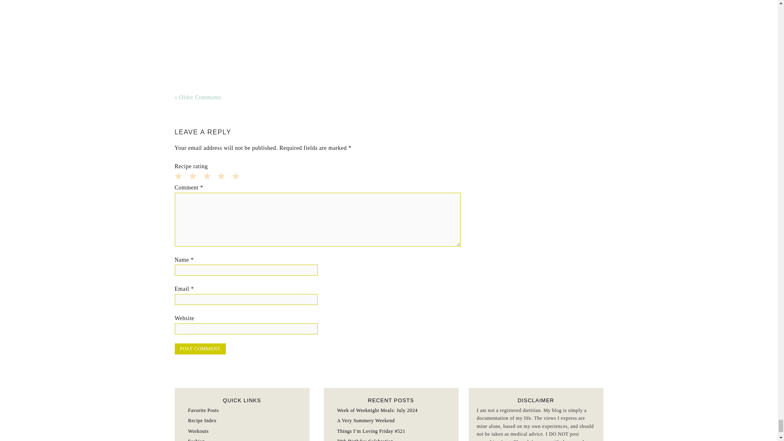 This screenshot has height=441, width=784. I want to click on Post Comment, so click(200, 349).